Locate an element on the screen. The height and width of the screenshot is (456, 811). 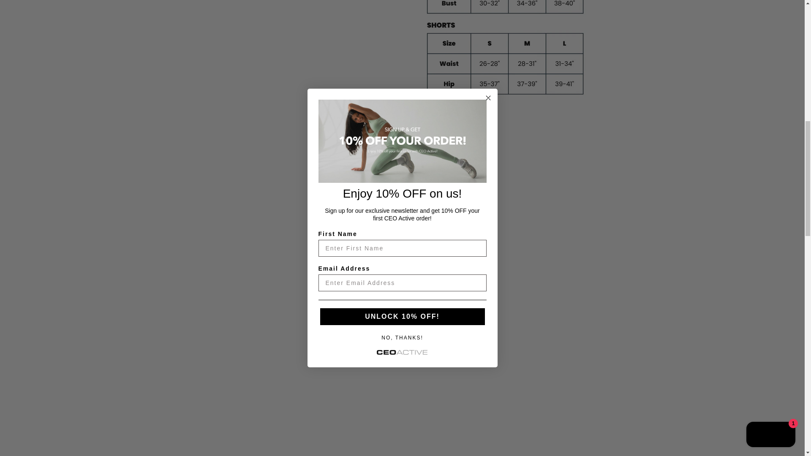
Share this on Pinterest is located at coordinates (456, 124).